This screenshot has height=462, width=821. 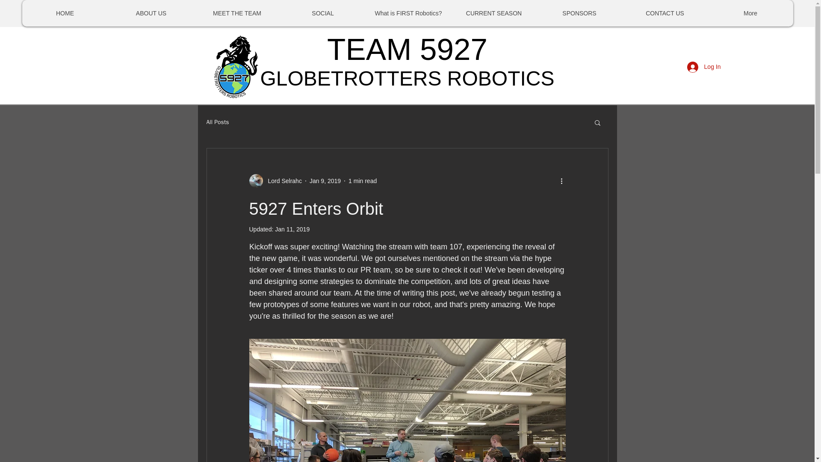 I want to click on All Posts, so click(x=217, y=122).